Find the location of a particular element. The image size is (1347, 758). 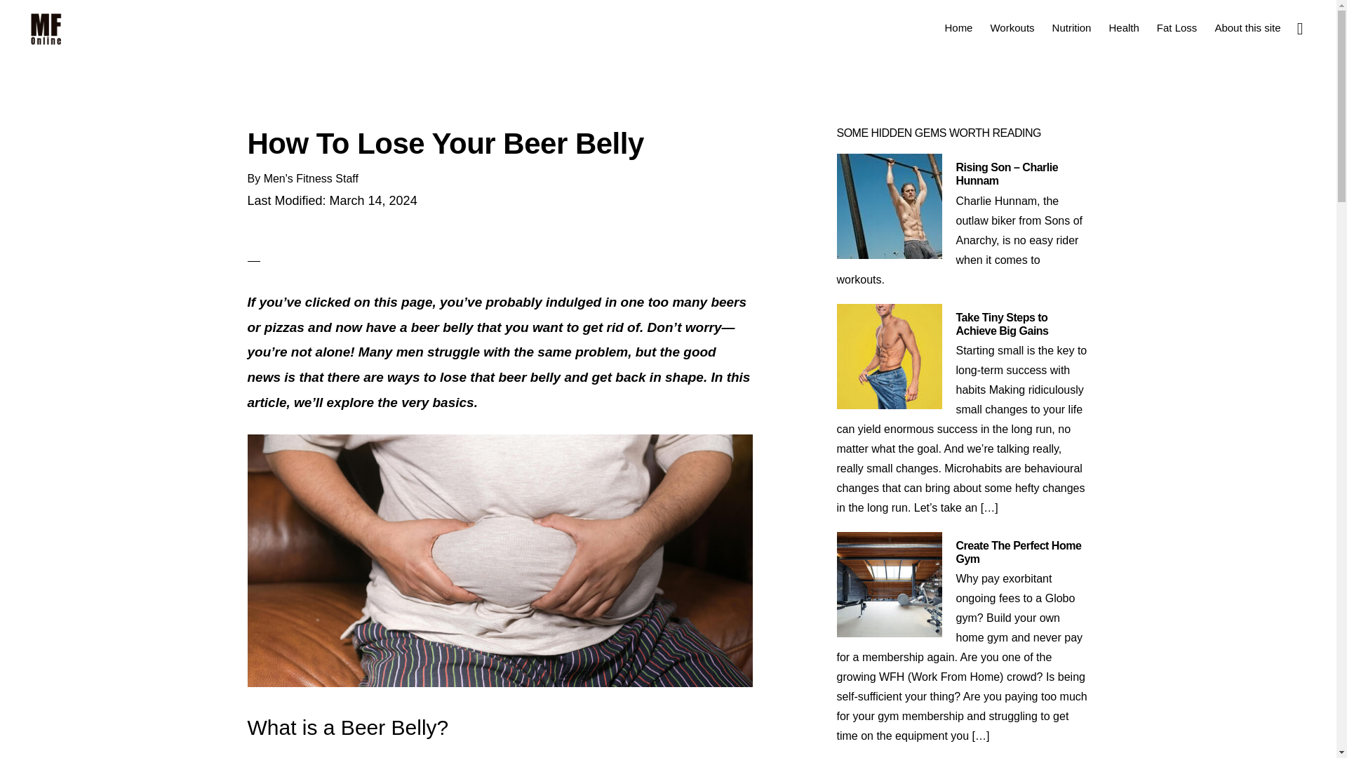

Nutrition is located at coordinates (1072, 27).